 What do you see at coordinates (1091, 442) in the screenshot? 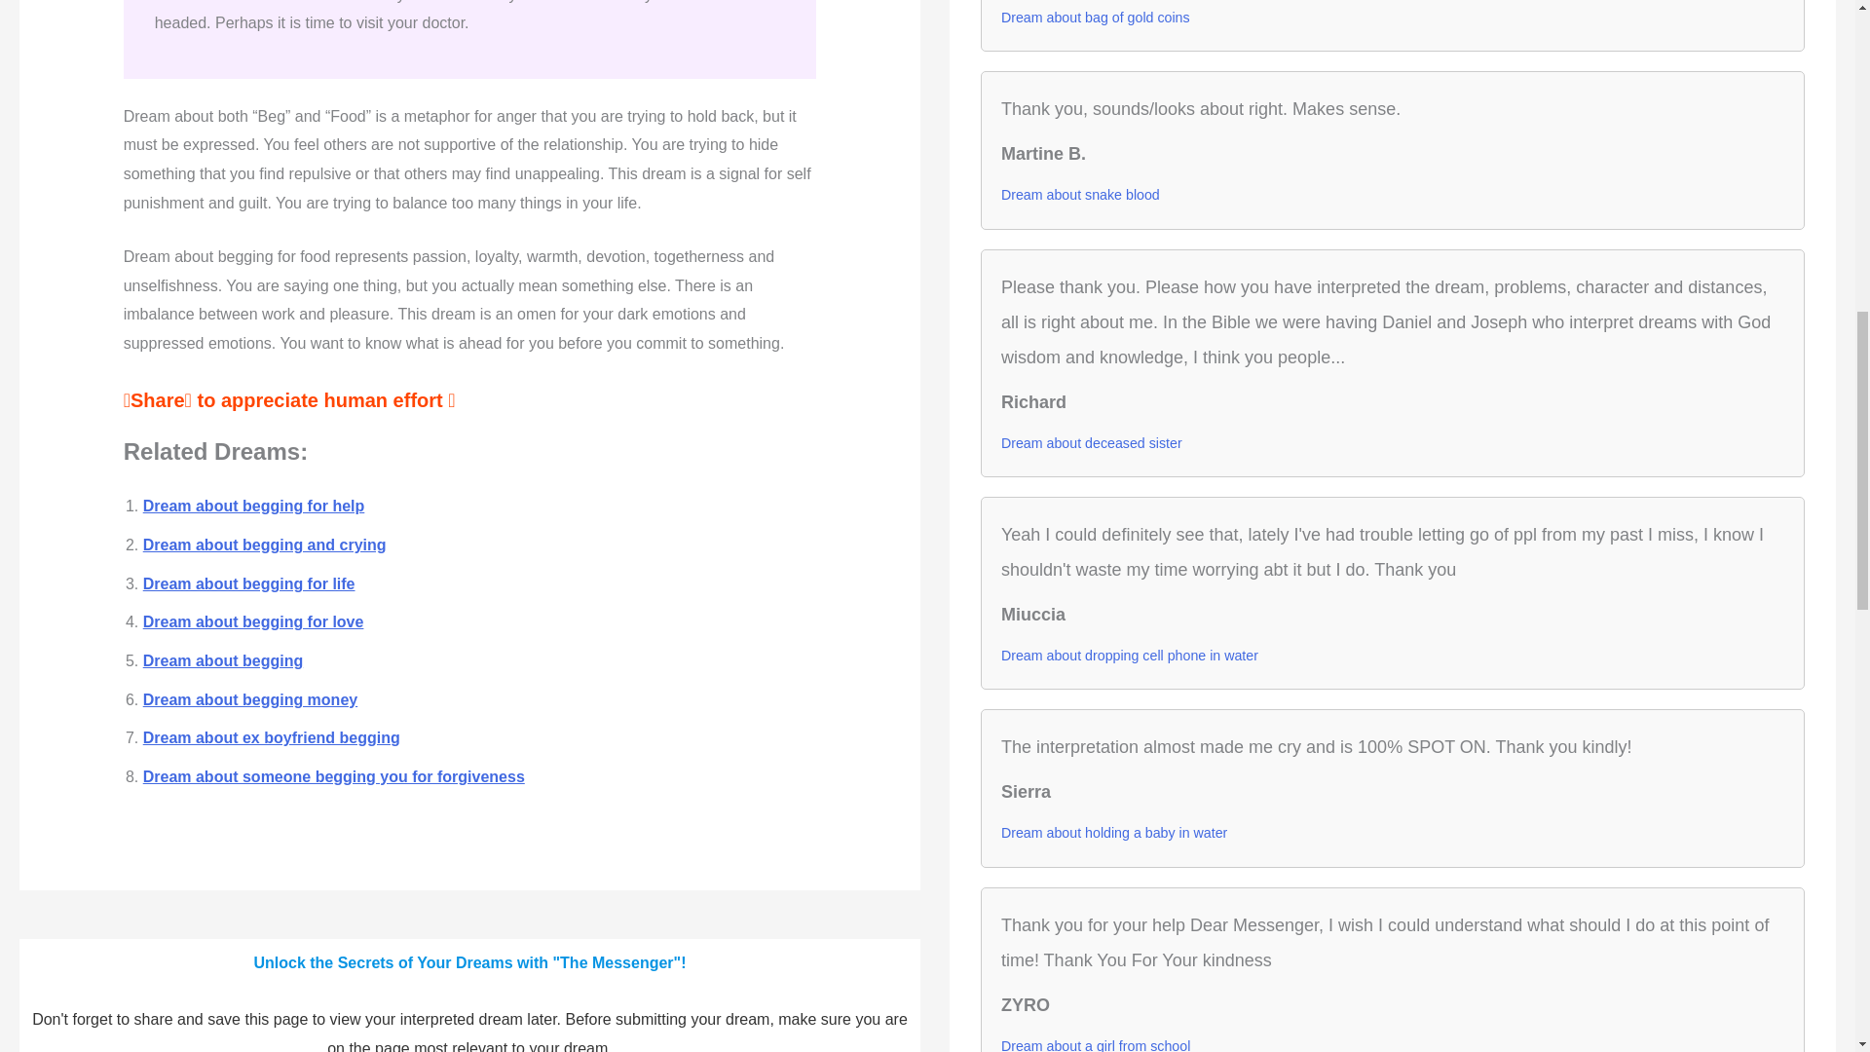
I see `Dream about deceased sister` at bounding box center [1091, 442].